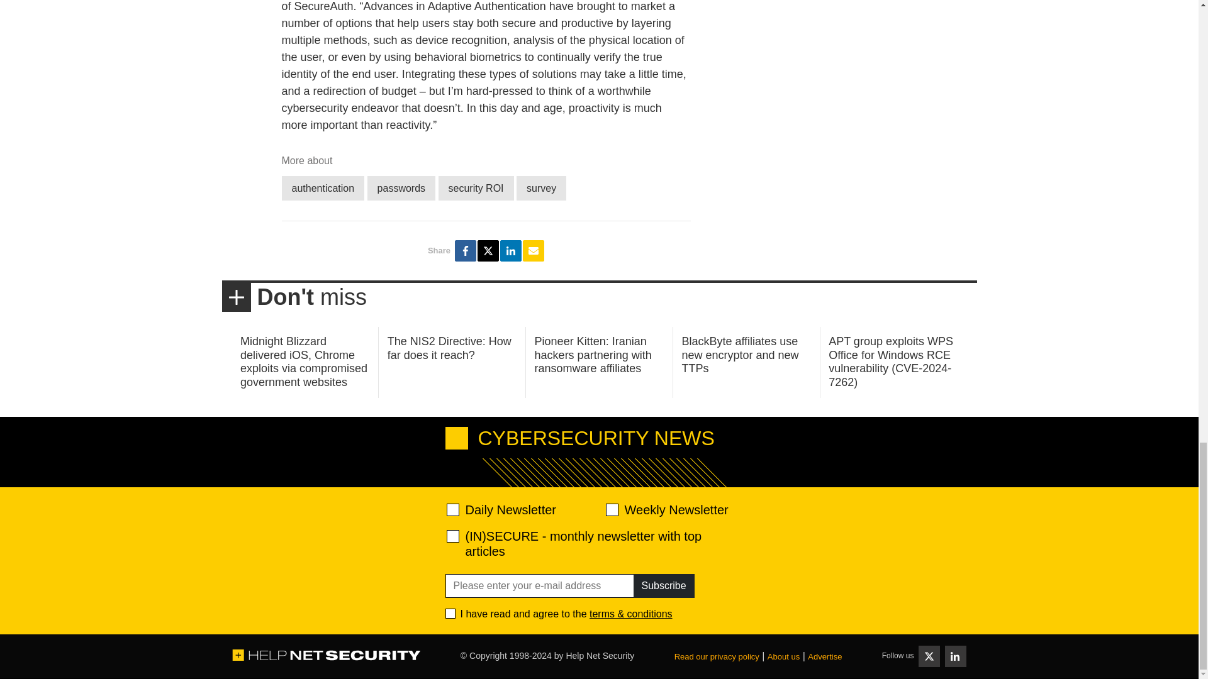 The height and width of the screenshot is (679, 1208). I want to click on d2d471aafa, so click(611, 509).